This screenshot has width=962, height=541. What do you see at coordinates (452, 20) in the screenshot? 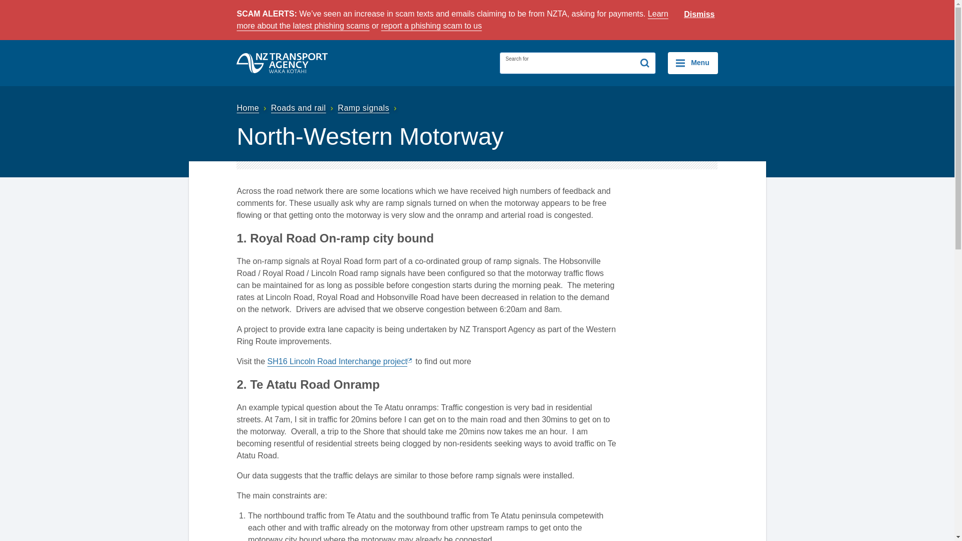
I see `Learn more about the latest phishing scams` at bounding box center [452, 20].